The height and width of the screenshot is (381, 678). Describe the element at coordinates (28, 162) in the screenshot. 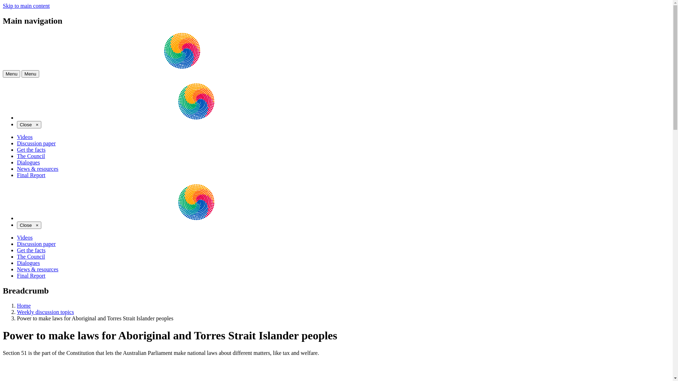

I see `Dialogues` at that location.